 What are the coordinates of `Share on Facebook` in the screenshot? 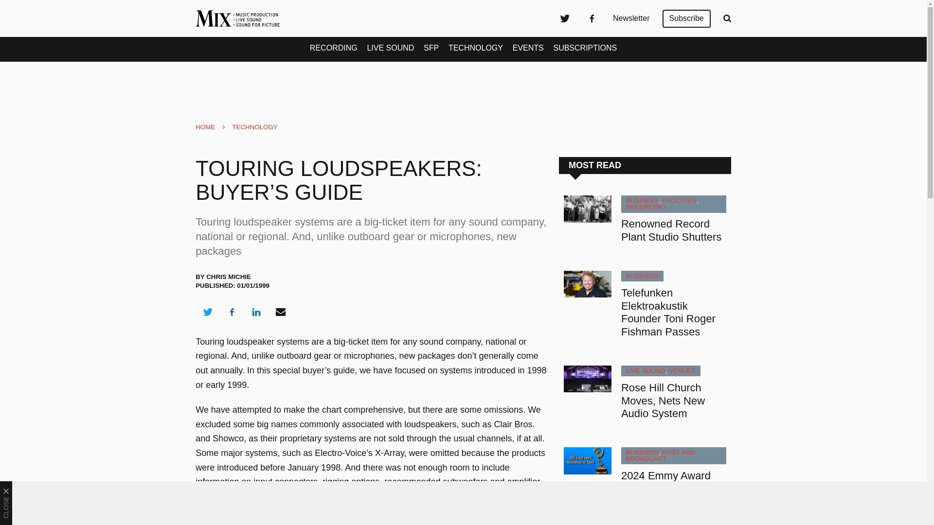 It's located at (232, 312).